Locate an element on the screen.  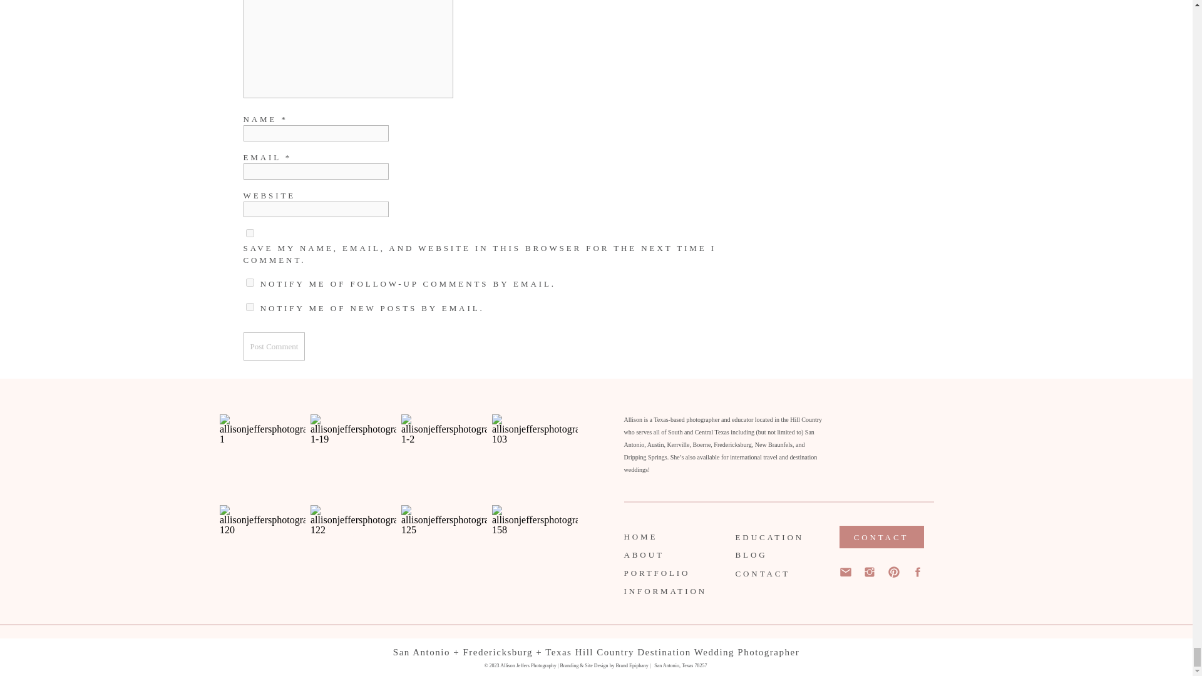
allisonjeffersphotography-158 is located at coordinates (535, 547).